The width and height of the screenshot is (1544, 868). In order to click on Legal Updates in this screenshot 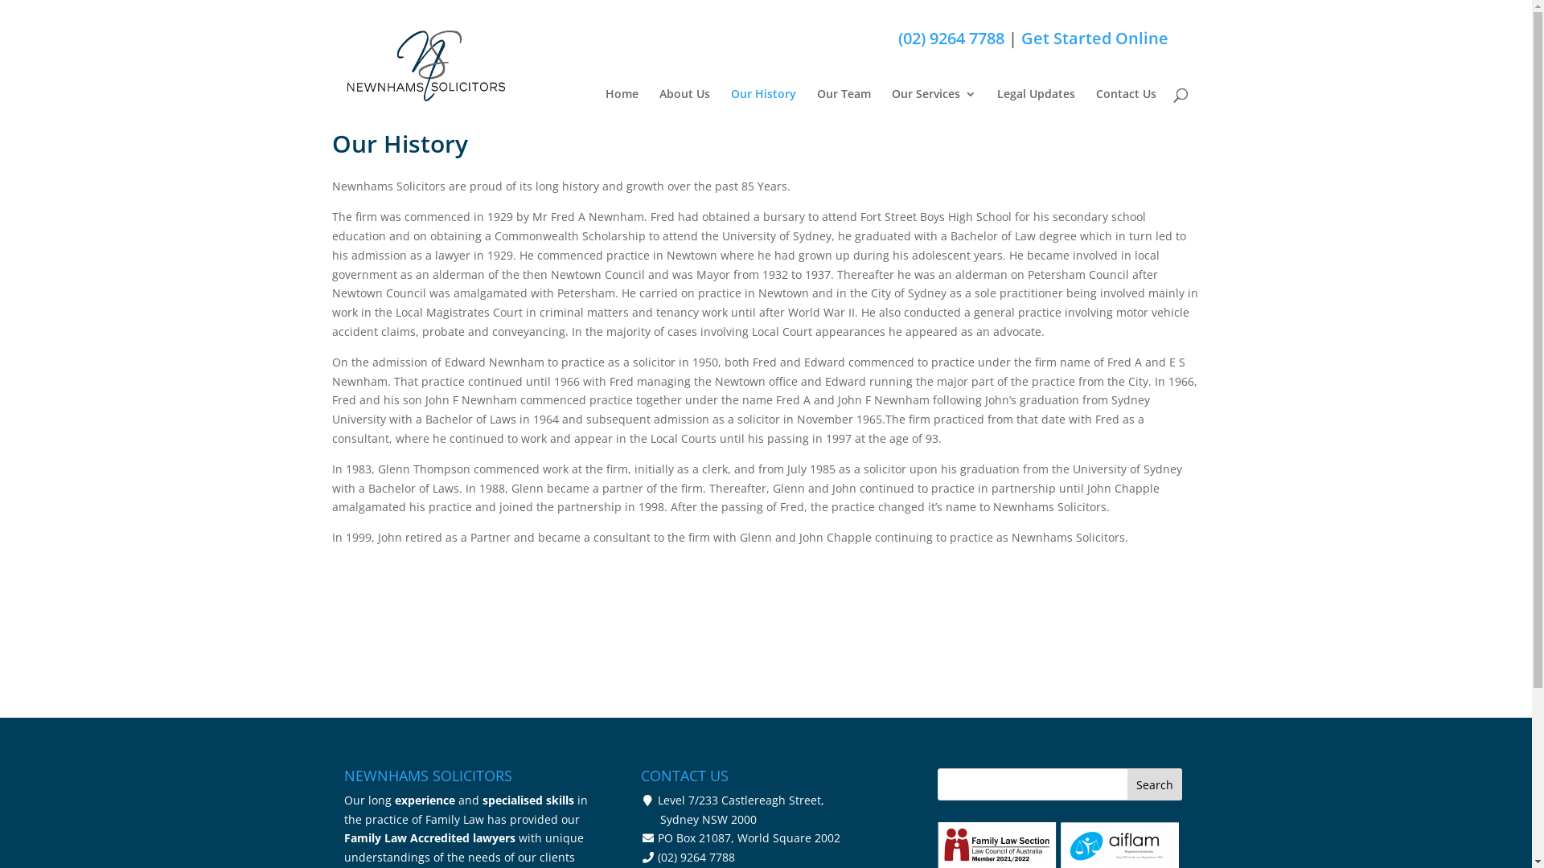, I will do `click(1036, 110)`.